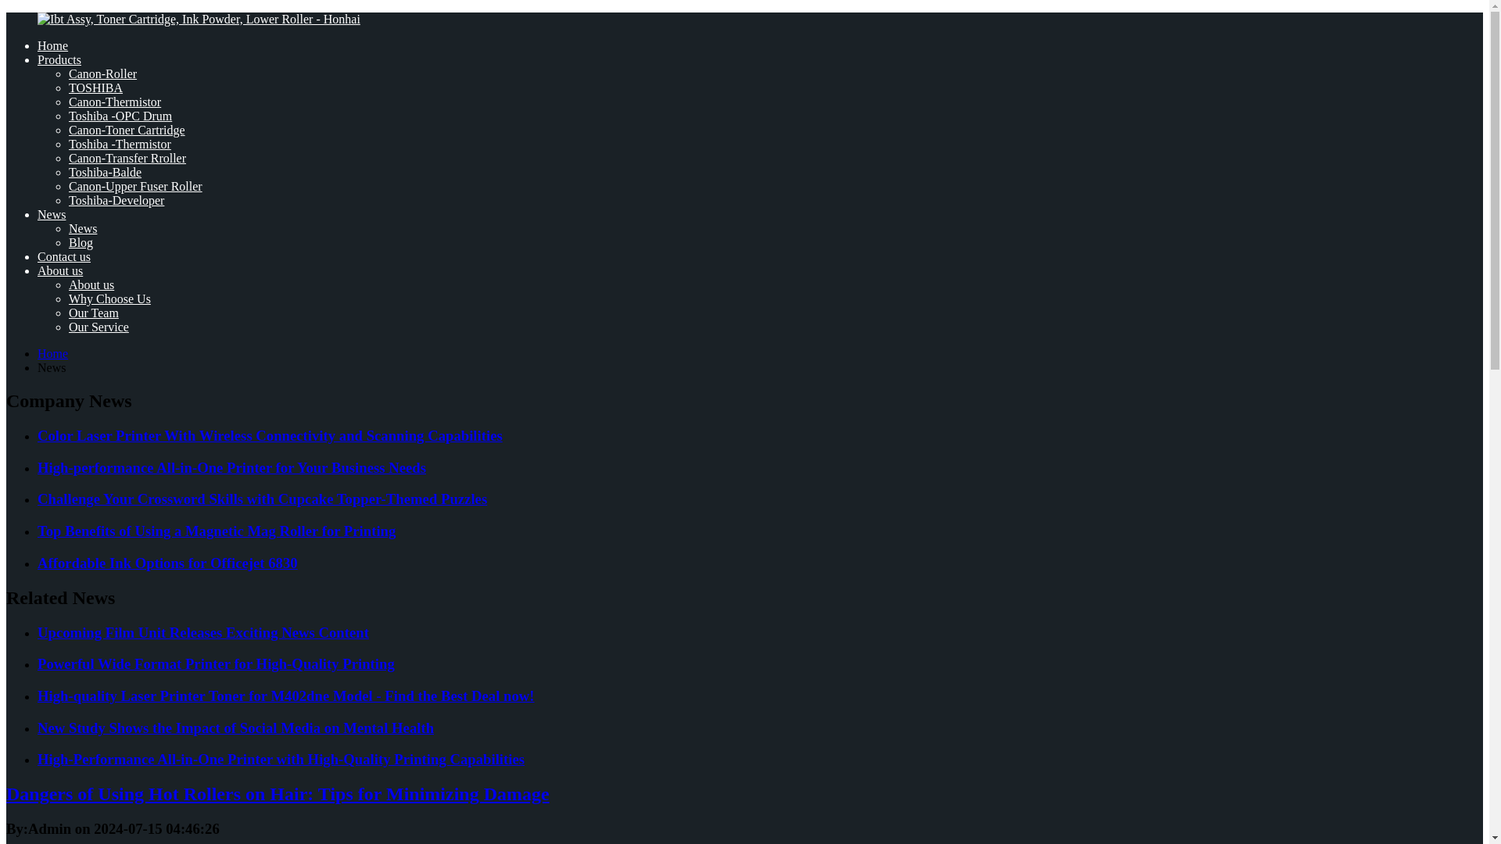  What do you see at coordinates (105, 172) in the screenshot?
I see `Toshiba-Balde` at bounding box center [105, 172].